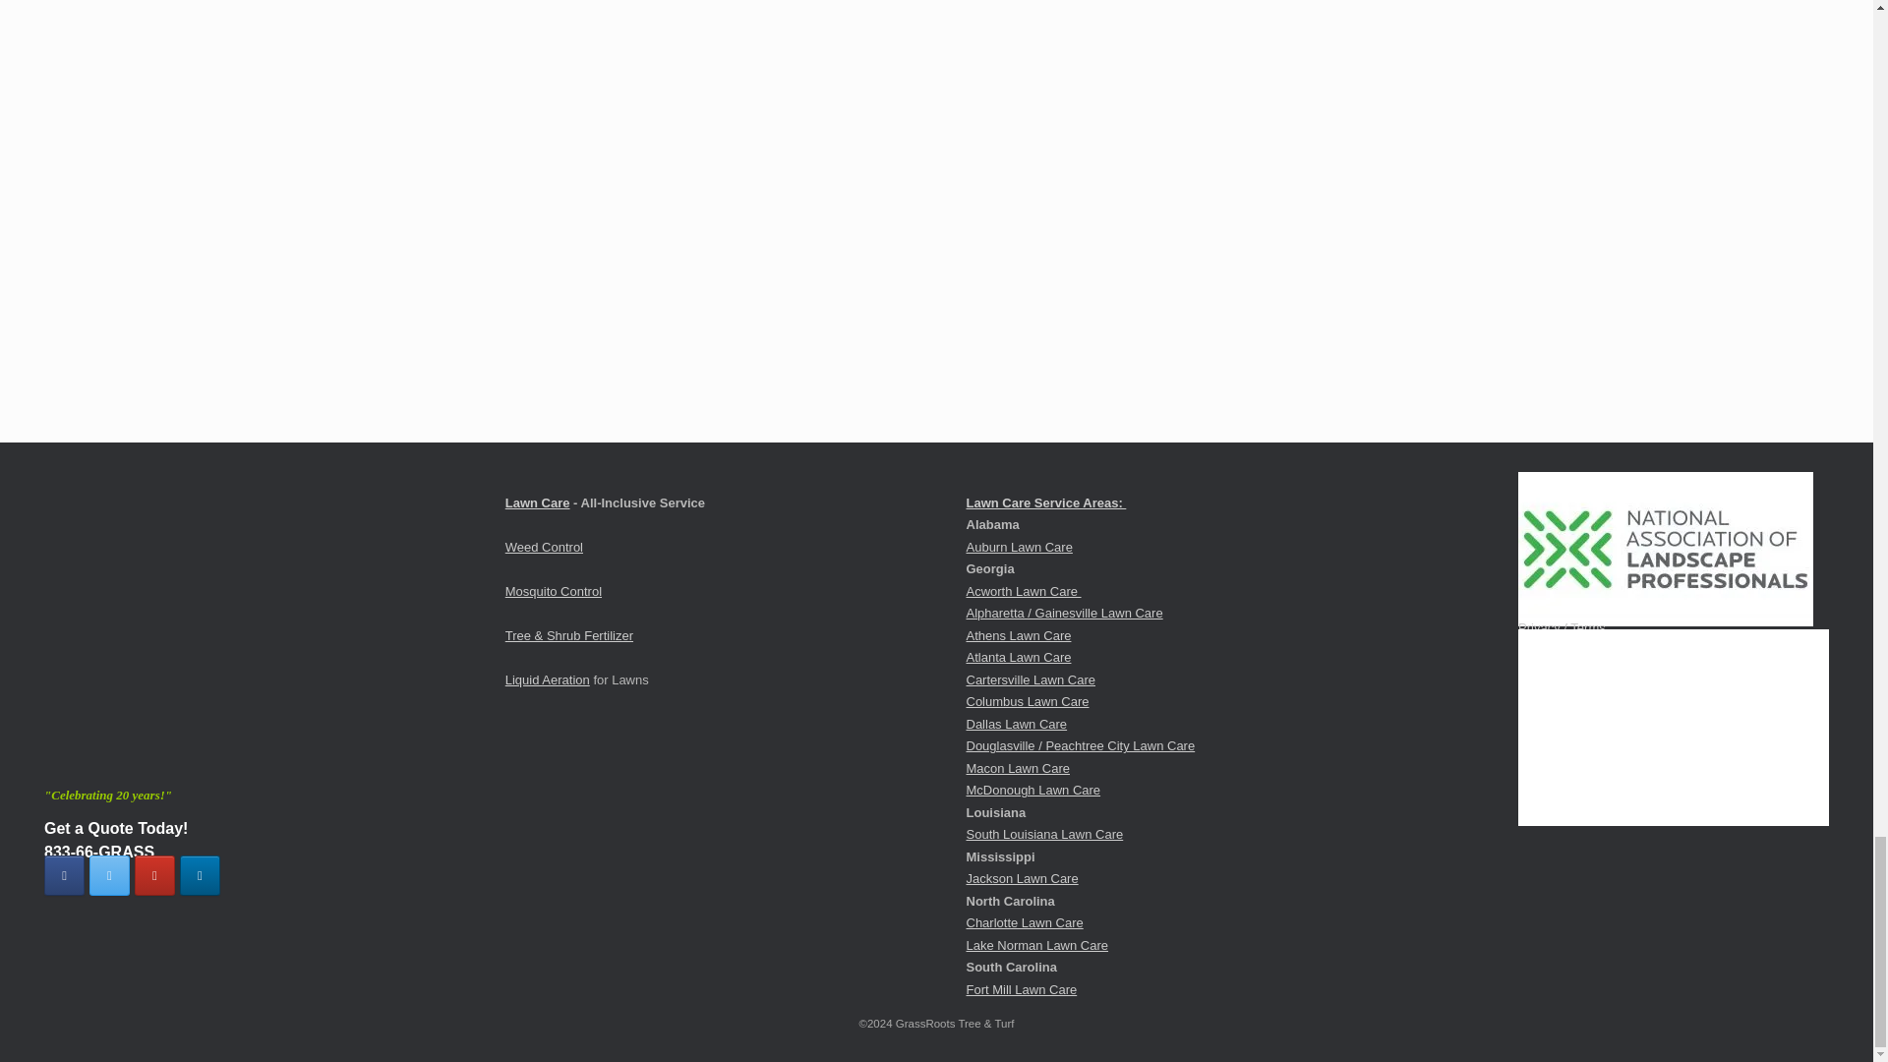  What do you see at coordinates (545, 547) in the screenshot?
I see `Weed Control` at bounding box center [545, 547].